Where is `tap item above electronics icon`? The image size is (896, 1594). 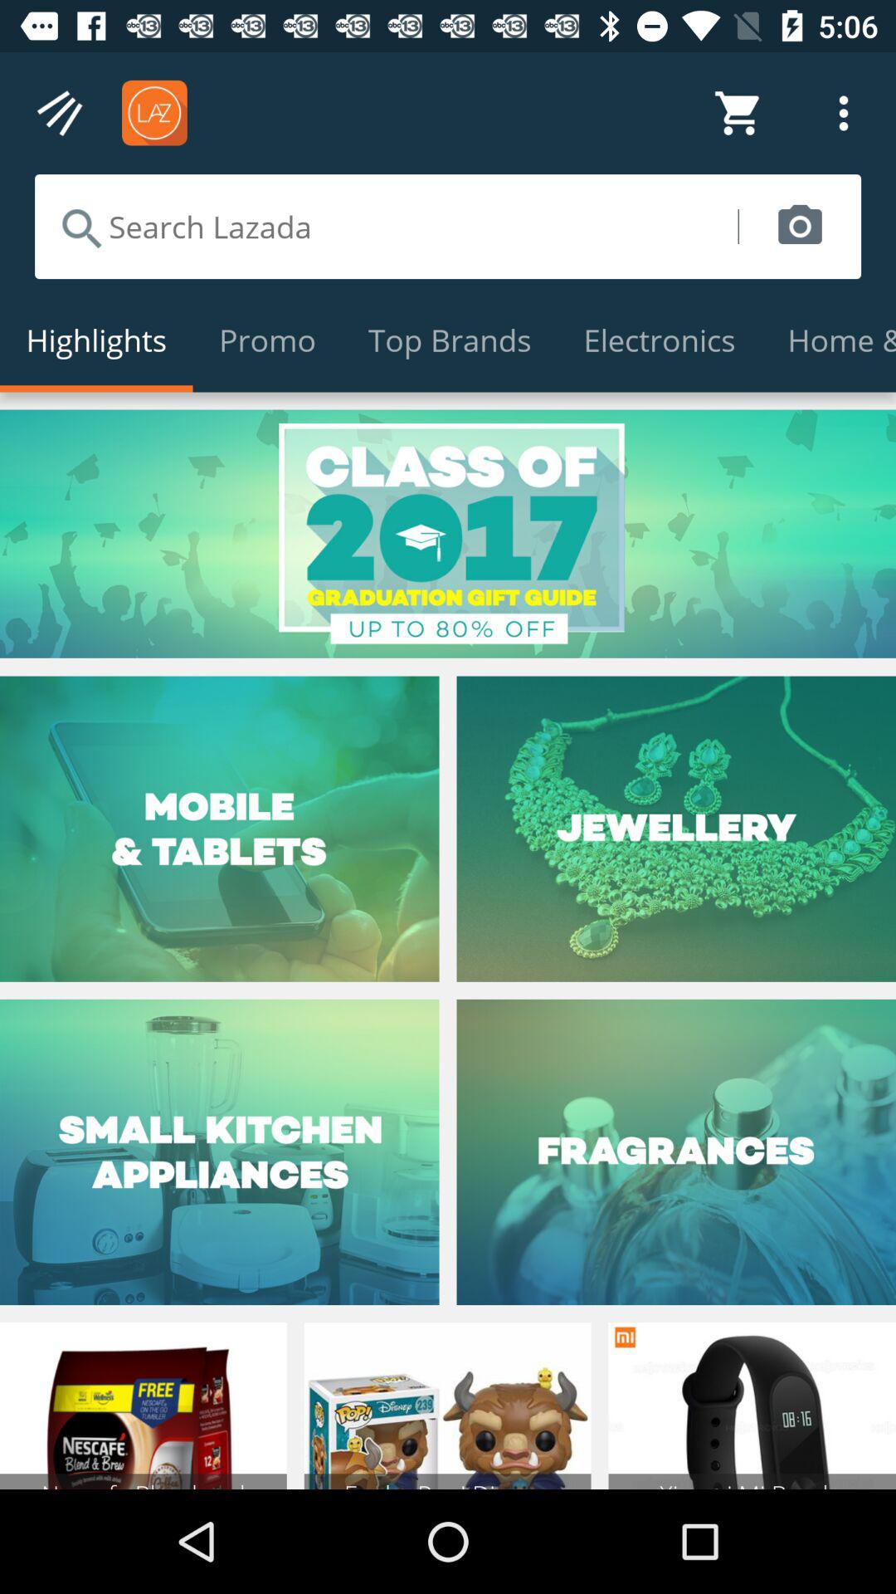
tap item above electronics icon is located at coordinates (800, 226).